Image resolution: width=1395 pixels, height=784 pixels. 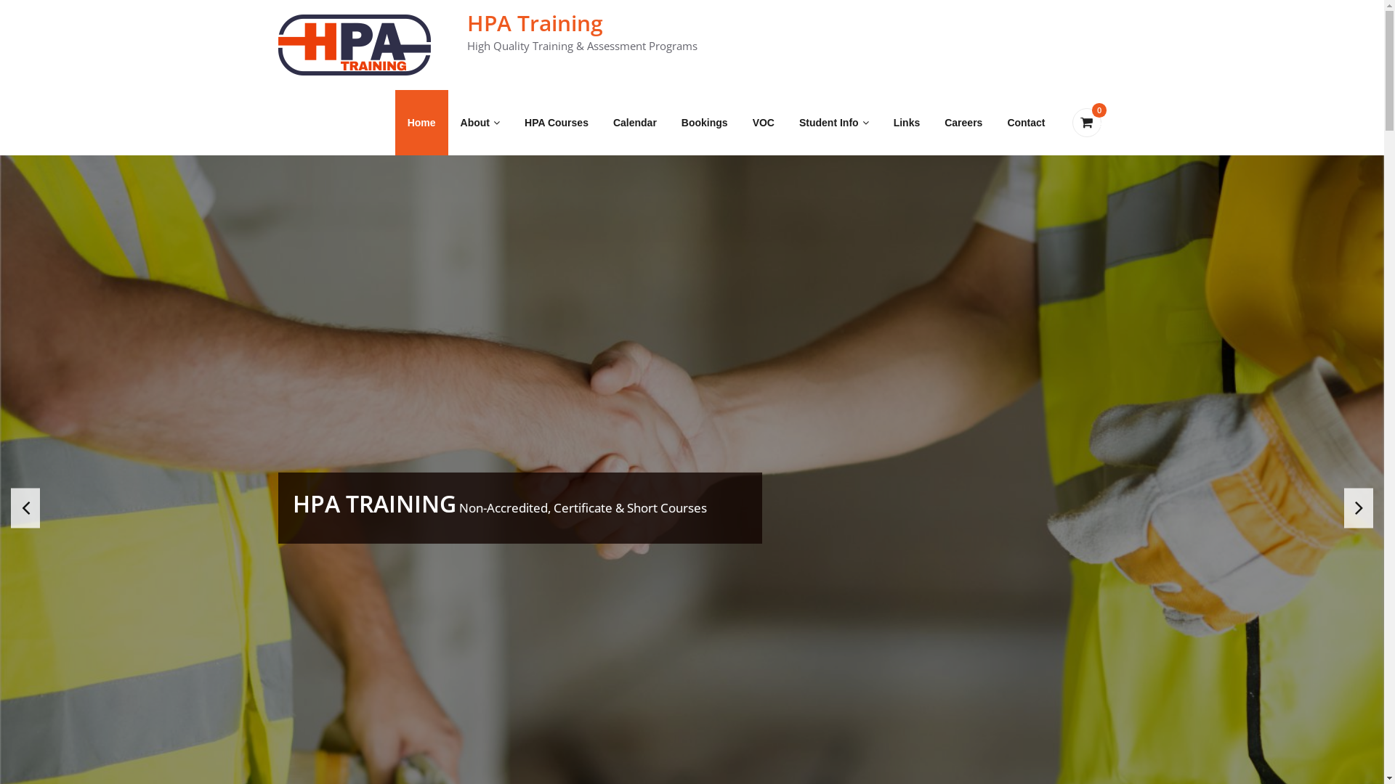 I want to click on VOC, so click(x=764, y=123).